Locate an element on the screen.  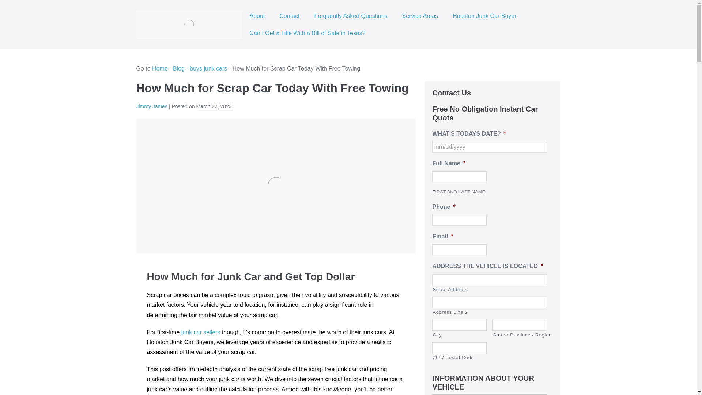
Service Areas is located at coordinates (420, 16).